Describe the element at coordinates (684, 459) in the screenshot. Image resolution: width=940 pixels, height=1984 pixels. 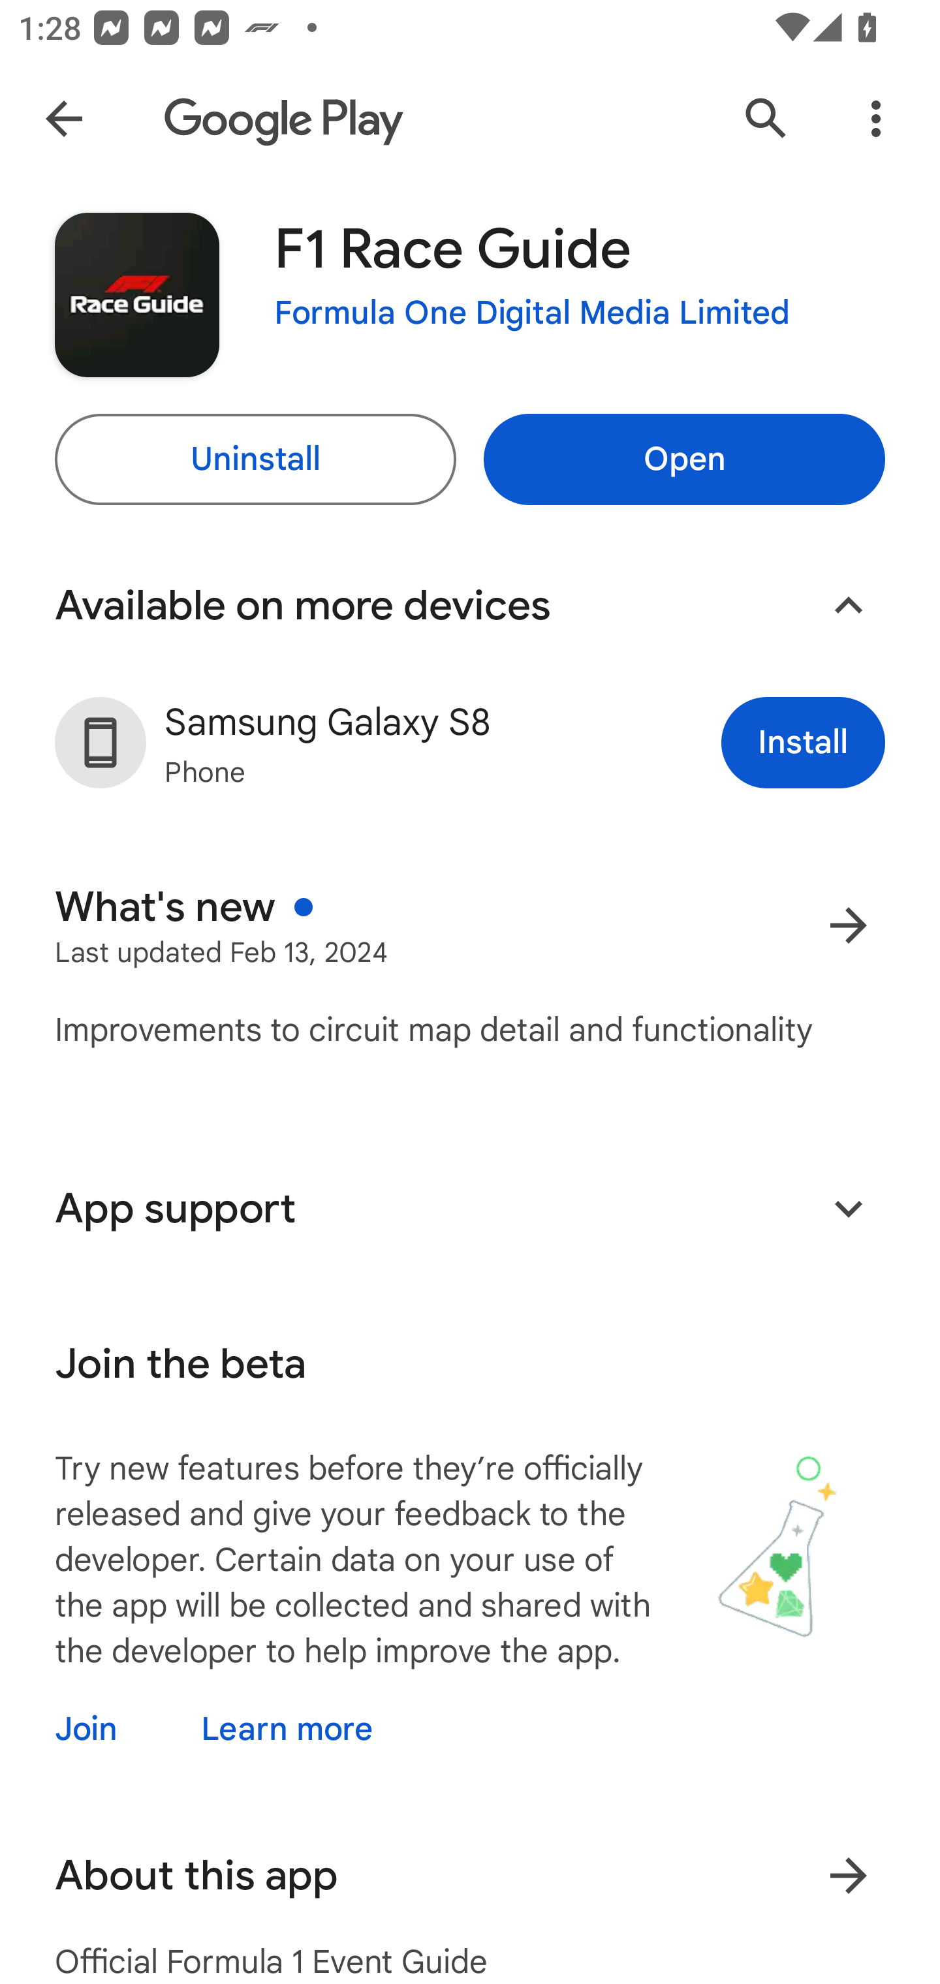
I see `Open` at that location.